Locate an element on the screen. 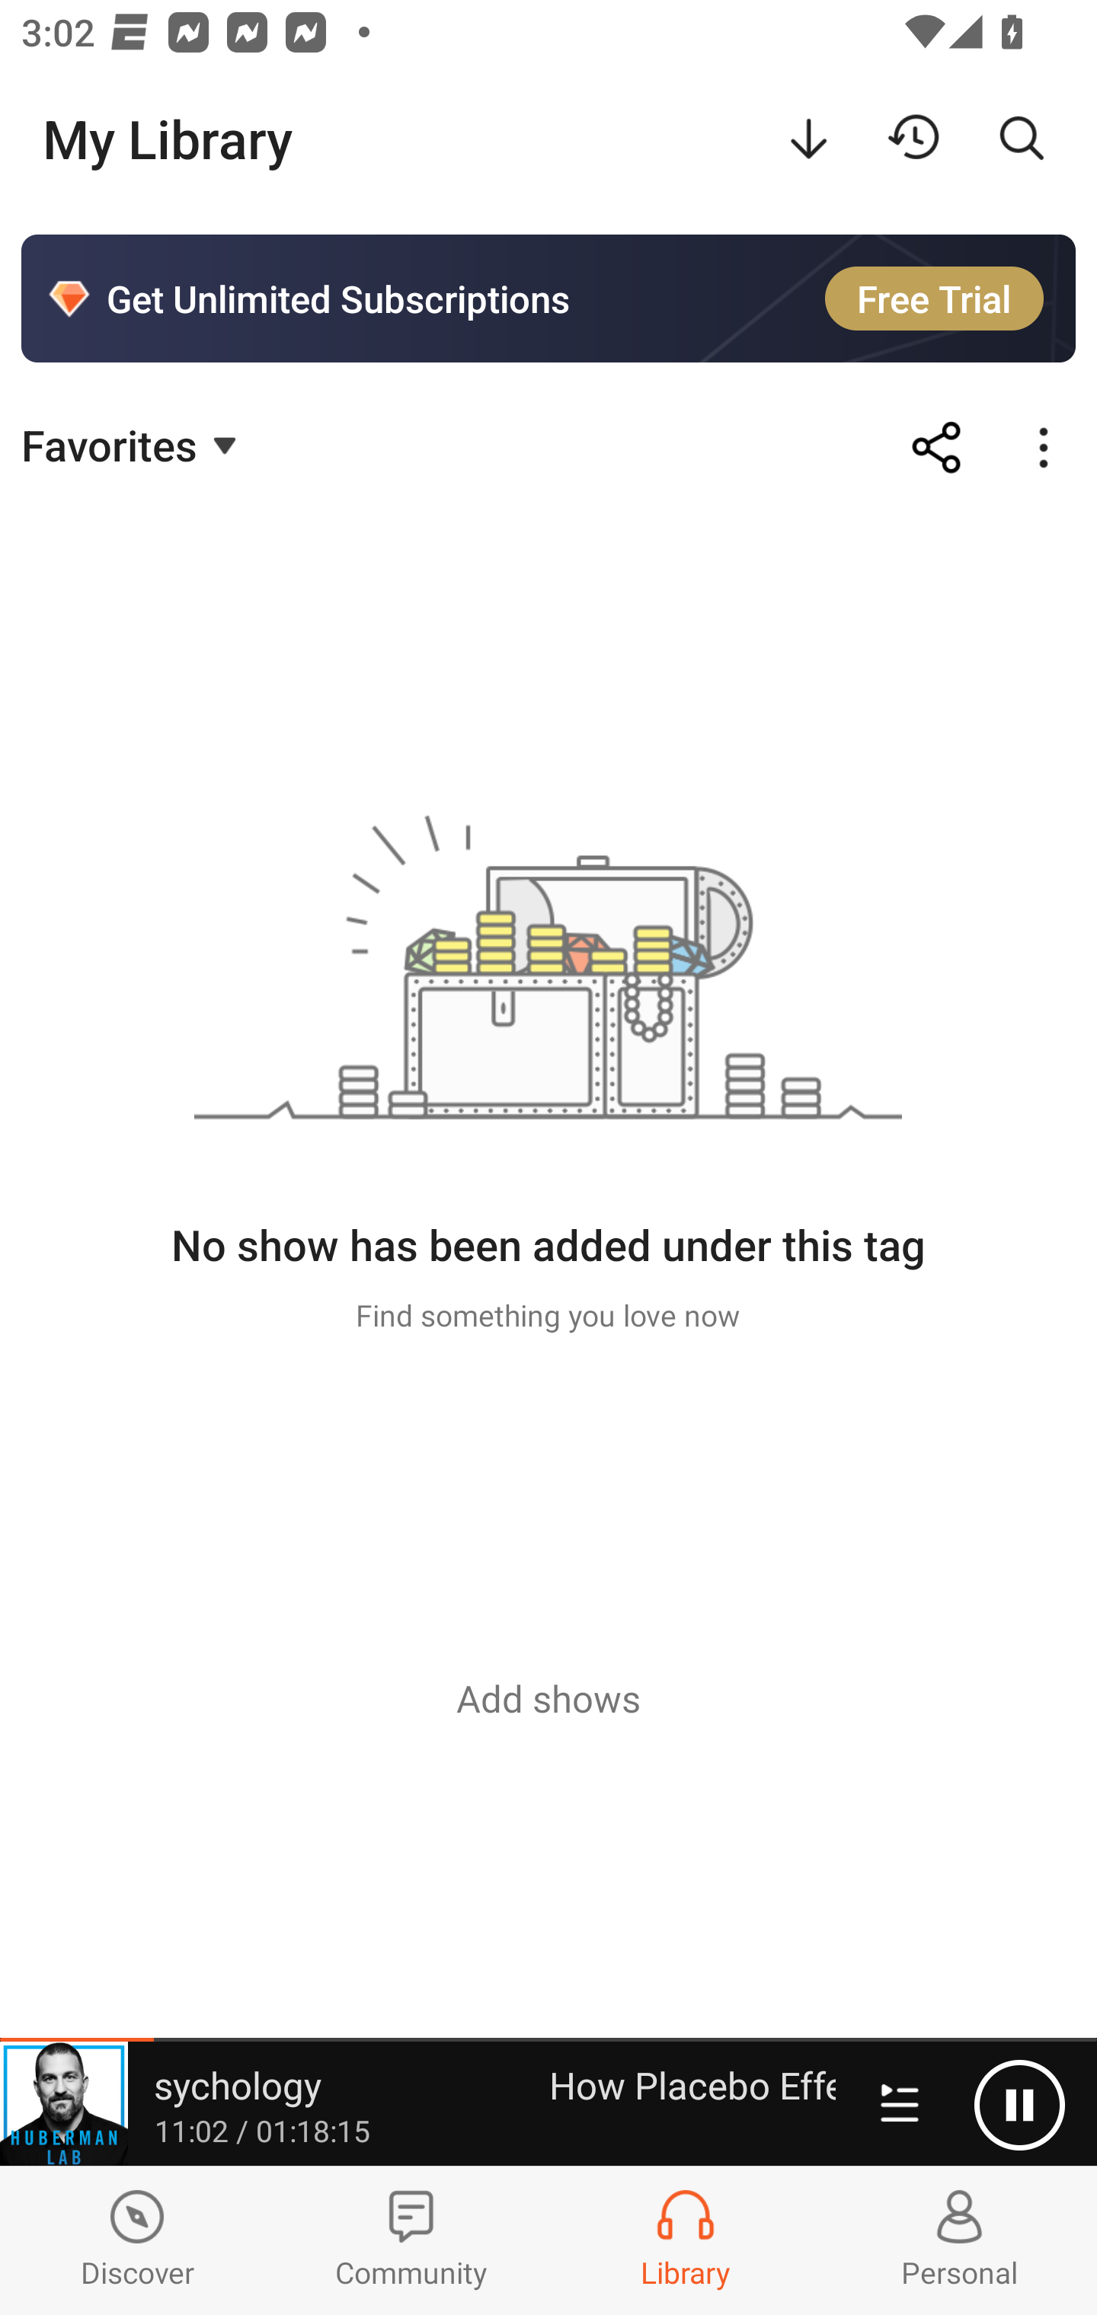  Discover is located at coordinates (137, 2240).